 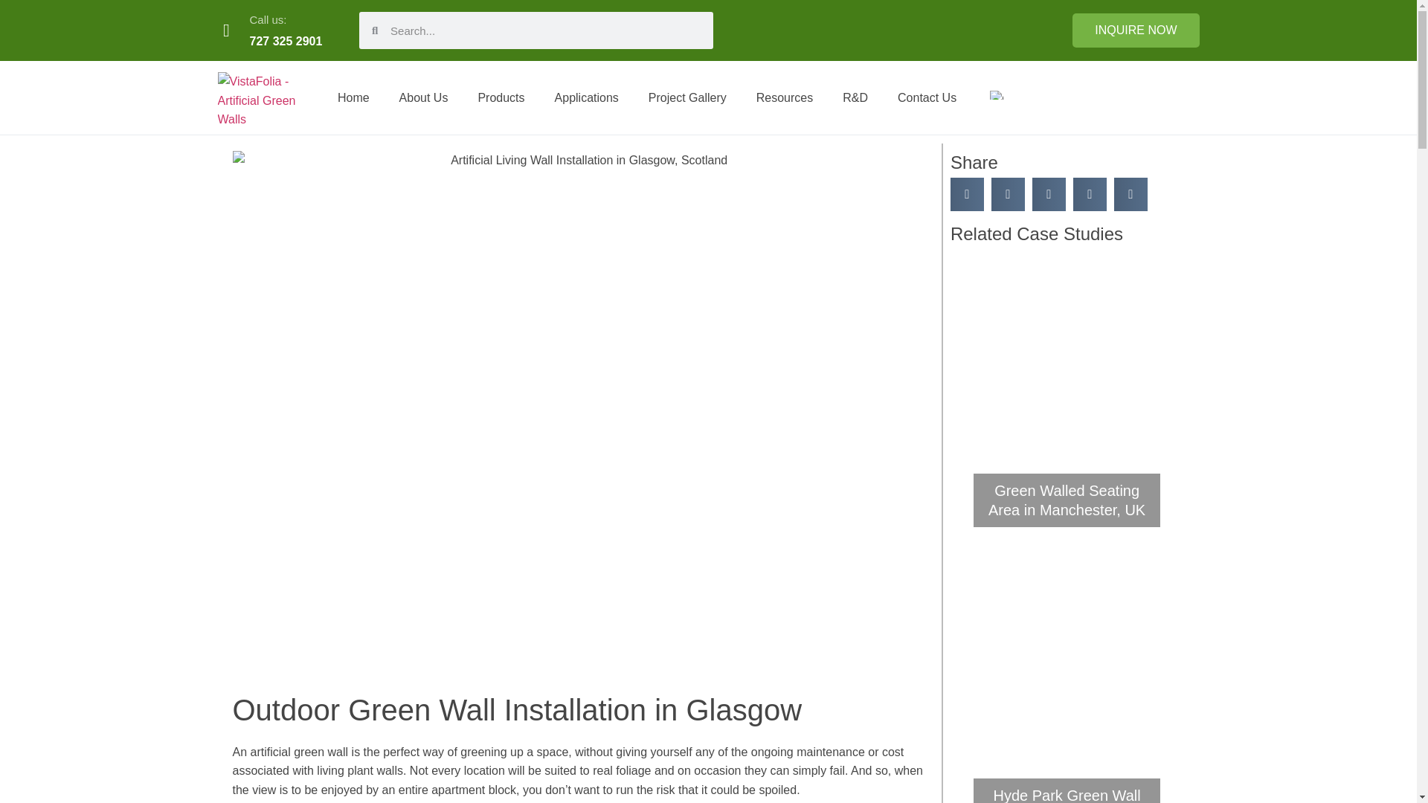 I want to click on English, so click(x=997, y=95).